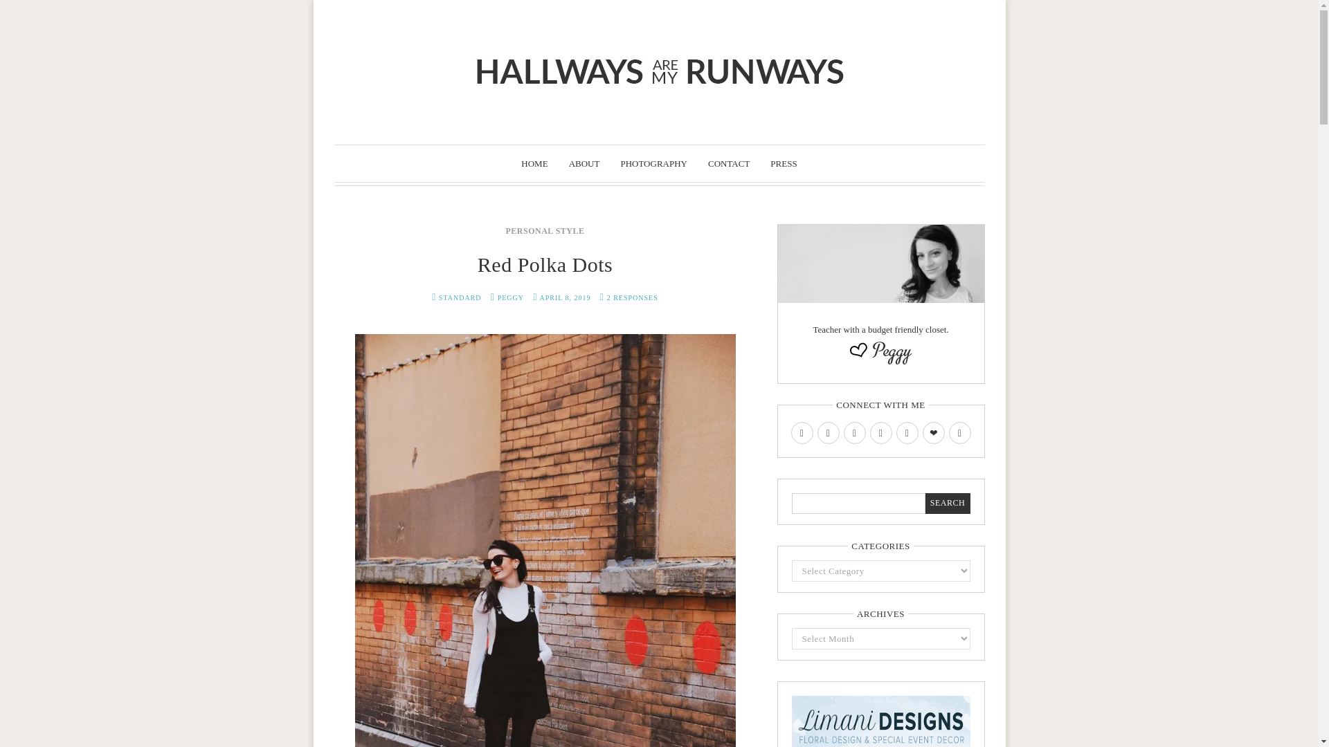 The height and width of the screenshot is (747, 1329). What do you see at coordinates (584, 163) in the screenshot?
I see `ABOUT` at bounding box center [584, 163].